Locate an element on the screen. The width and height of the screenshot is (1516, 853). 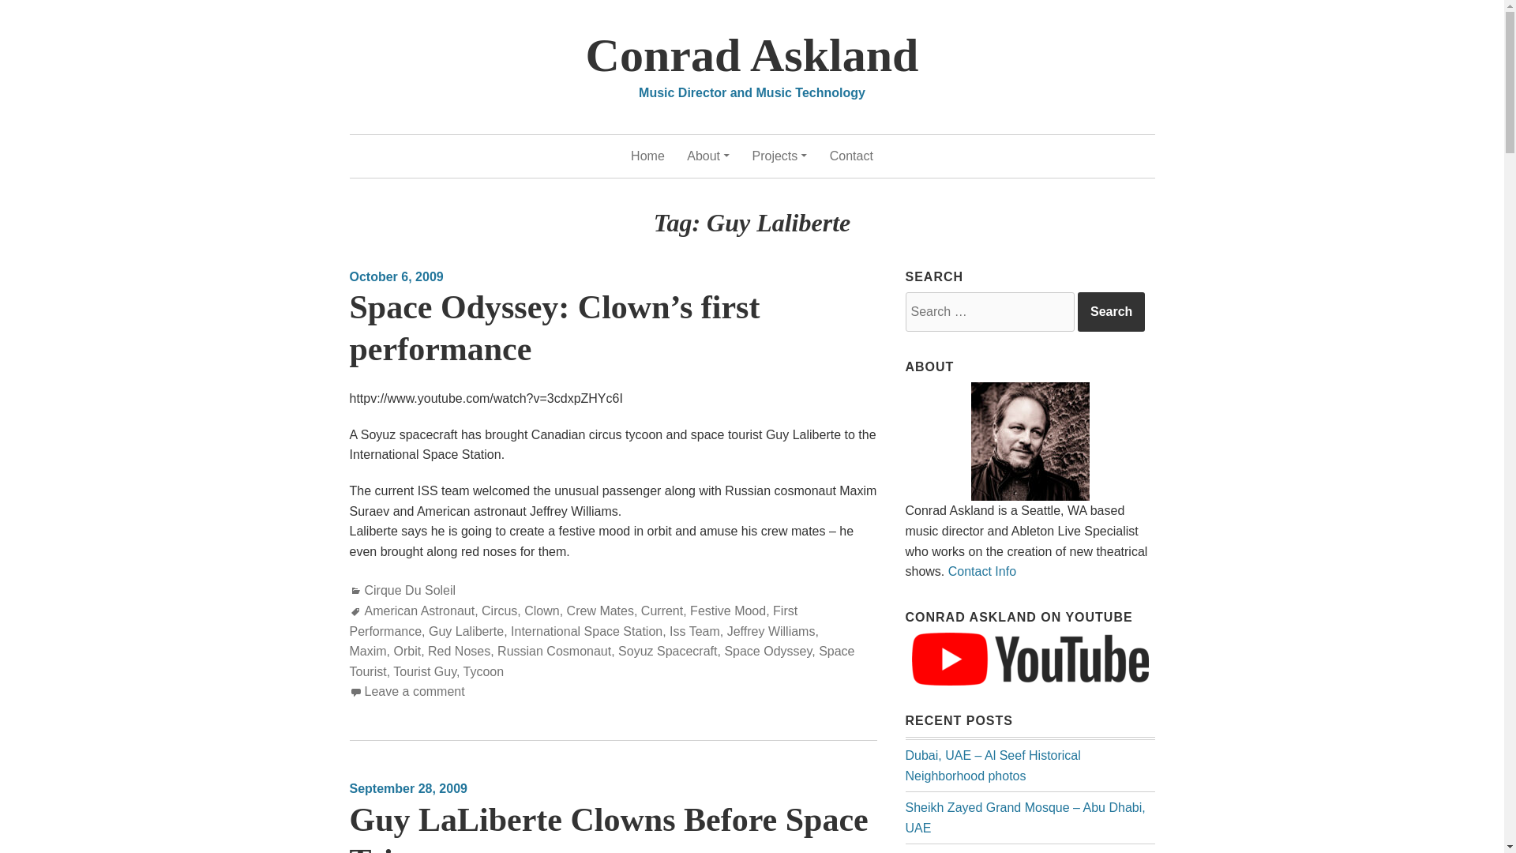
Crew Mates is located at coordinates (600, 610).